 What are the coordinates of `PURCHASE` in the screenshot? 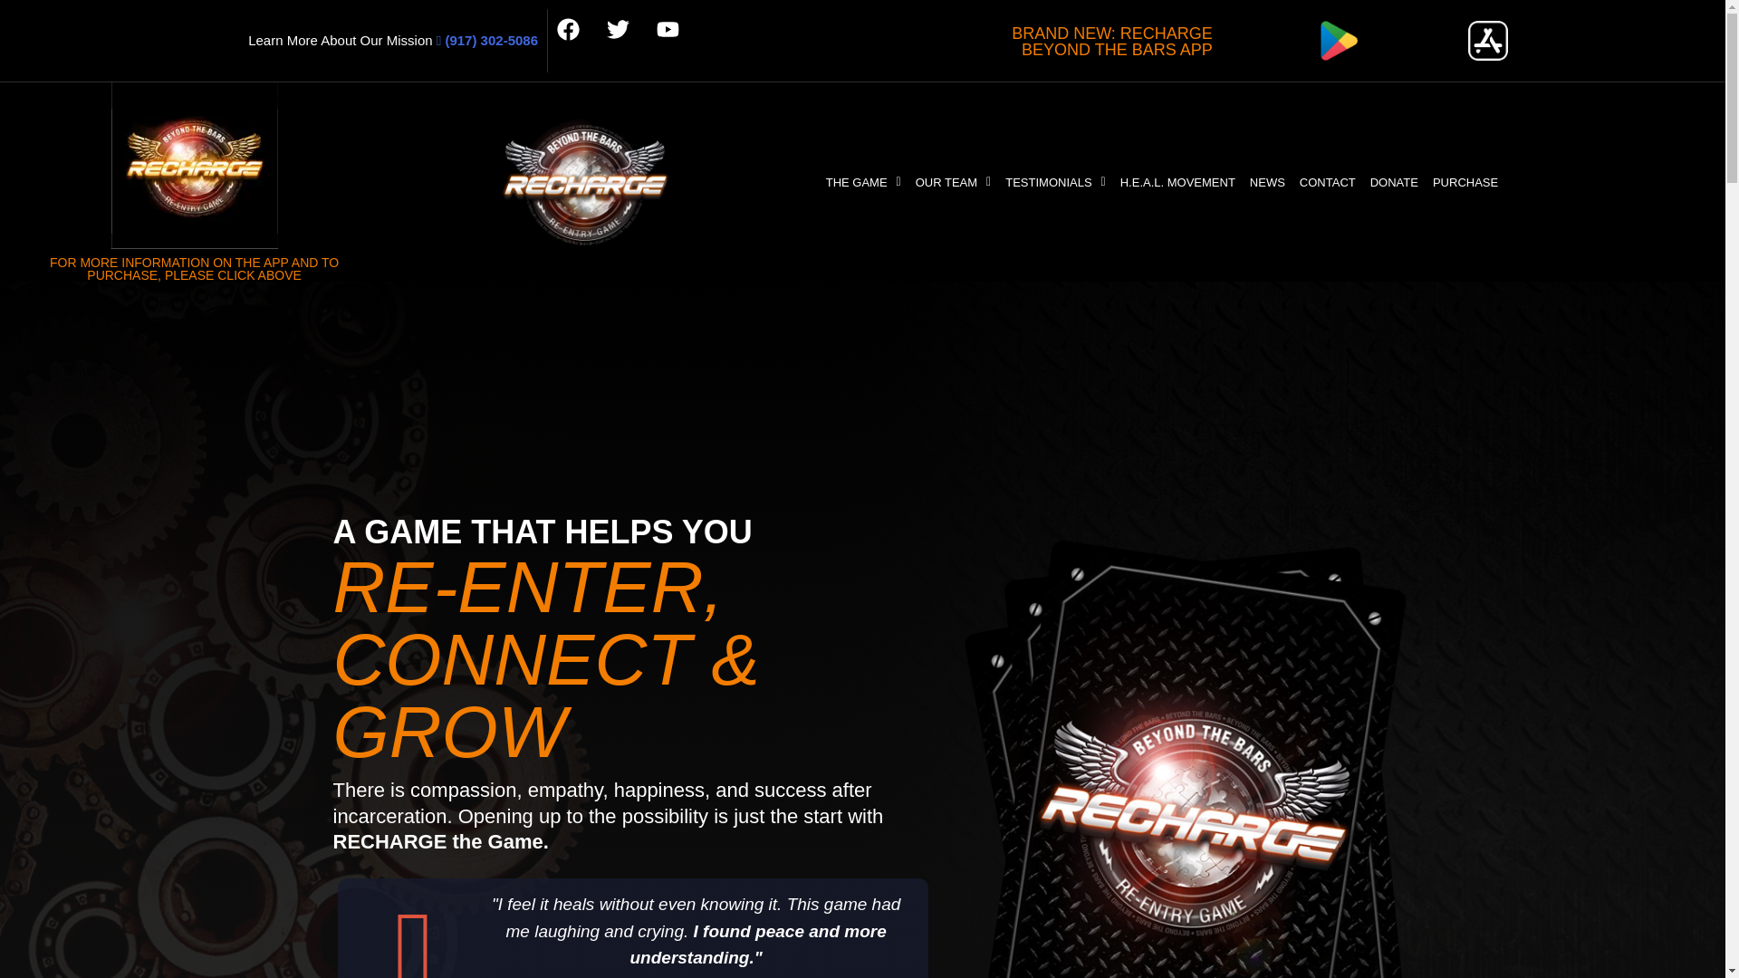 It's located at (1465, 182).